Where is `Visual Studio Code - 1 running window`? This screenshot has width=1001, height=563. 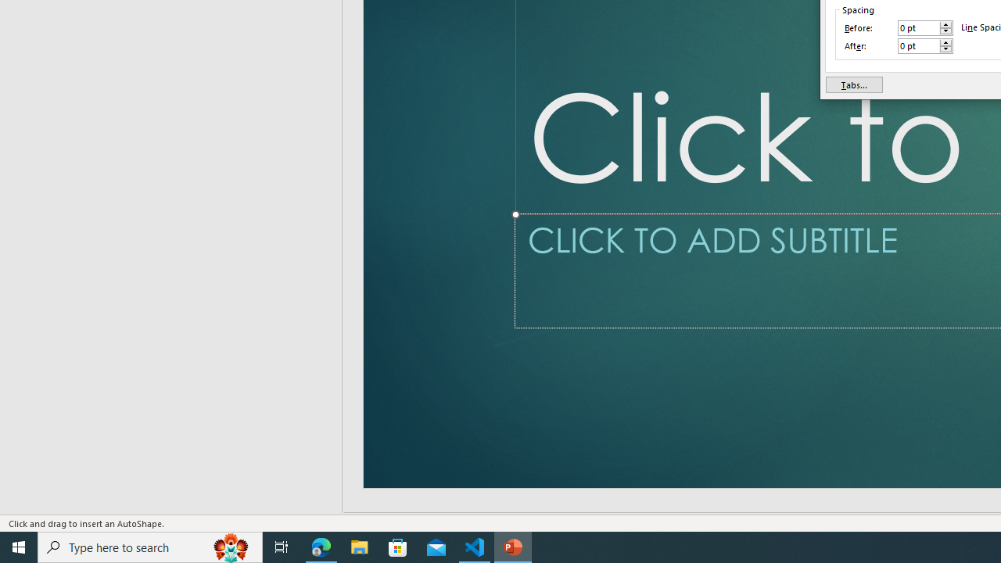 Visual Studio Code - 1 running window is located at coordinates (475, 547).